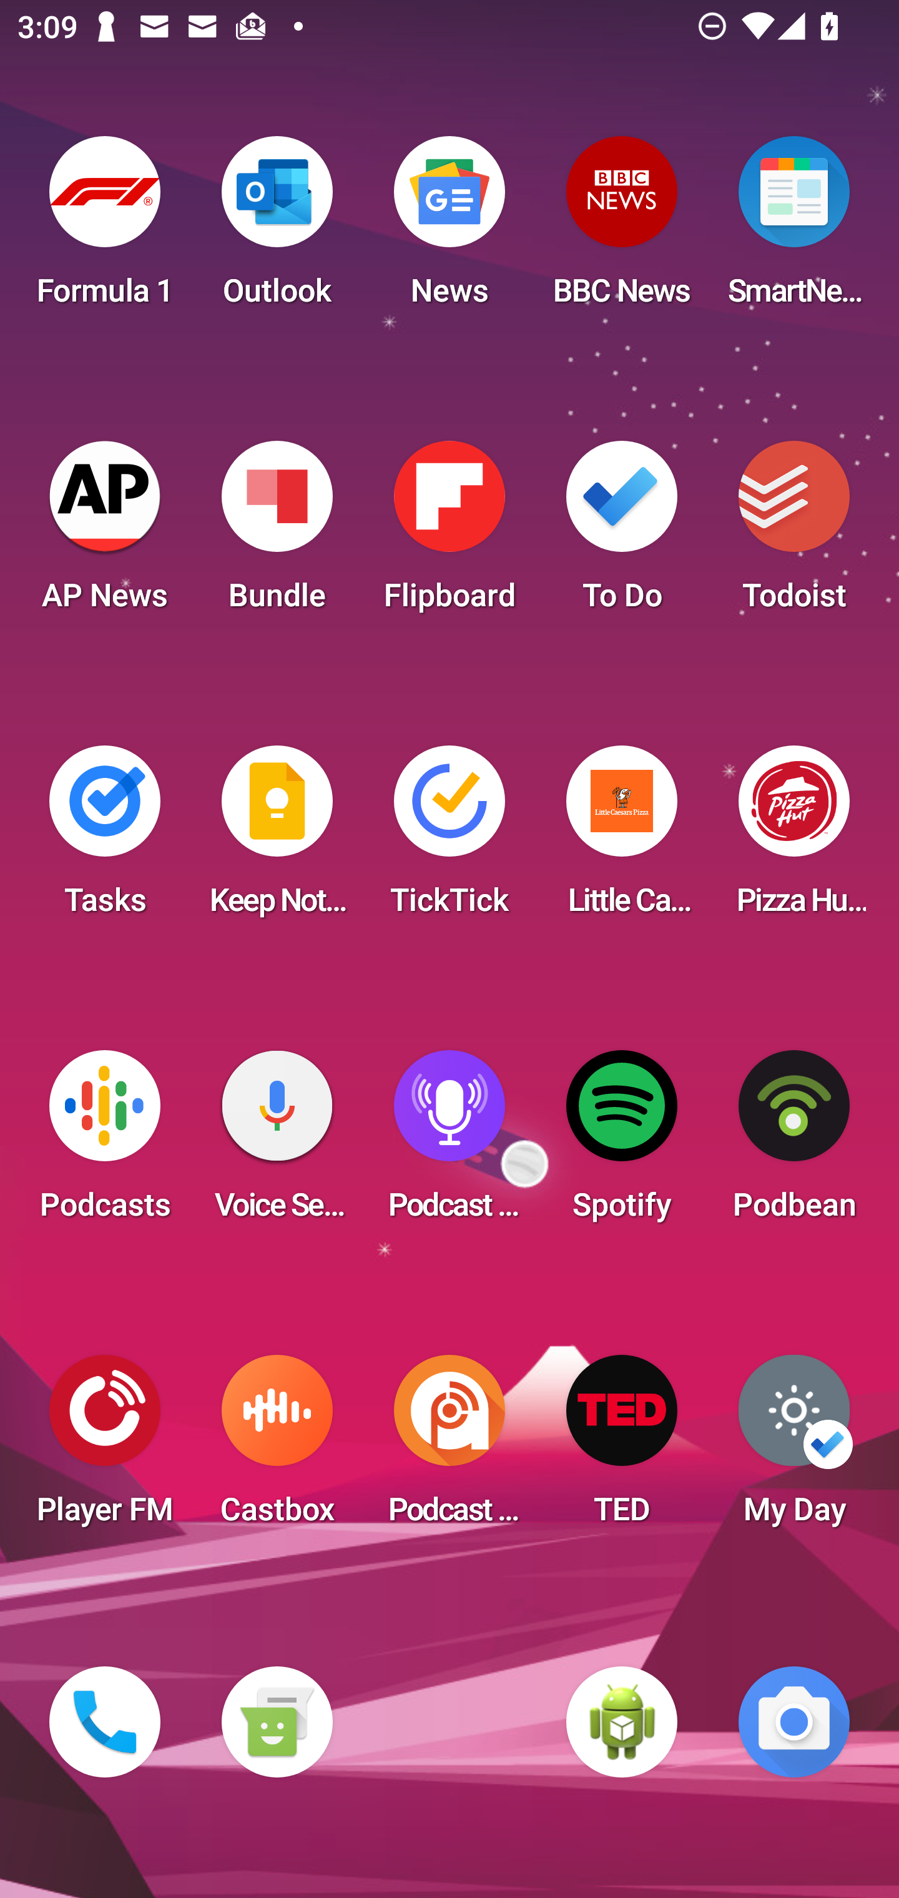 This screenshot has width=899, height=1898. I want to click on Podcasts, so click(105, 1143).